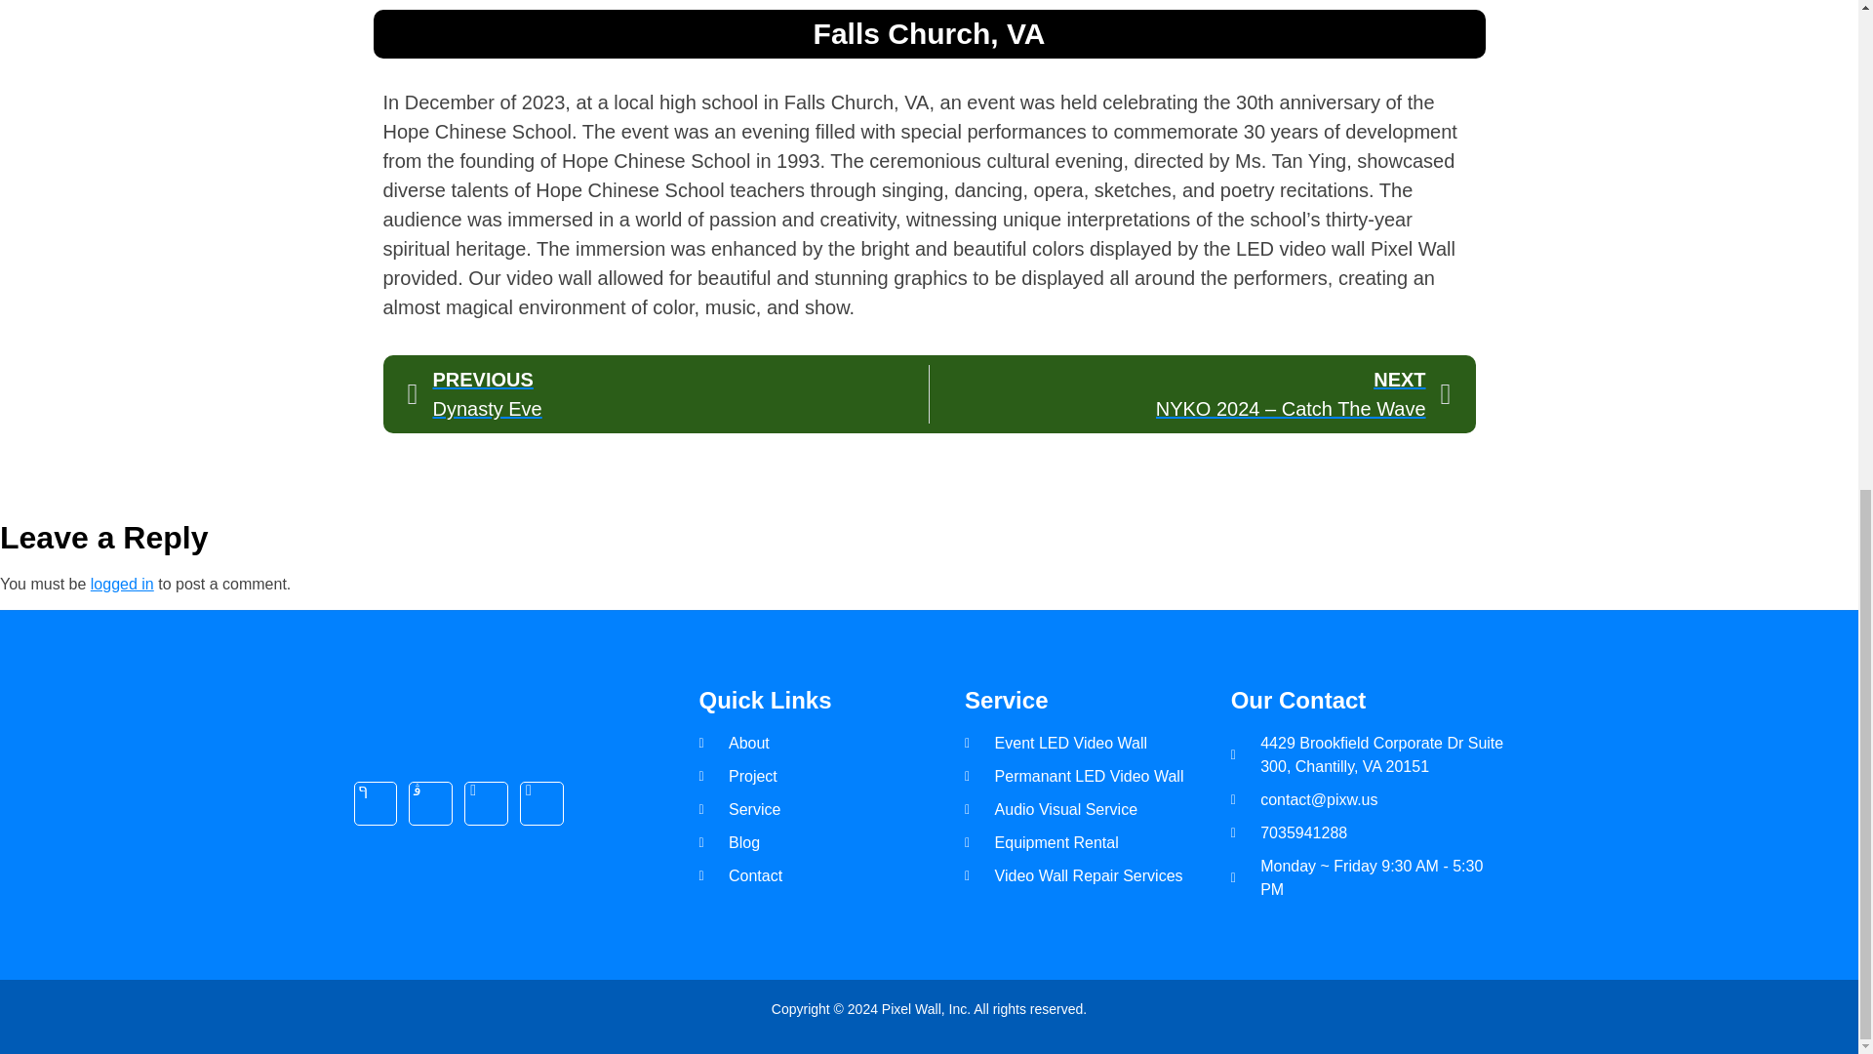  I want to click on Audio Visual Service, so click(1096, 810).